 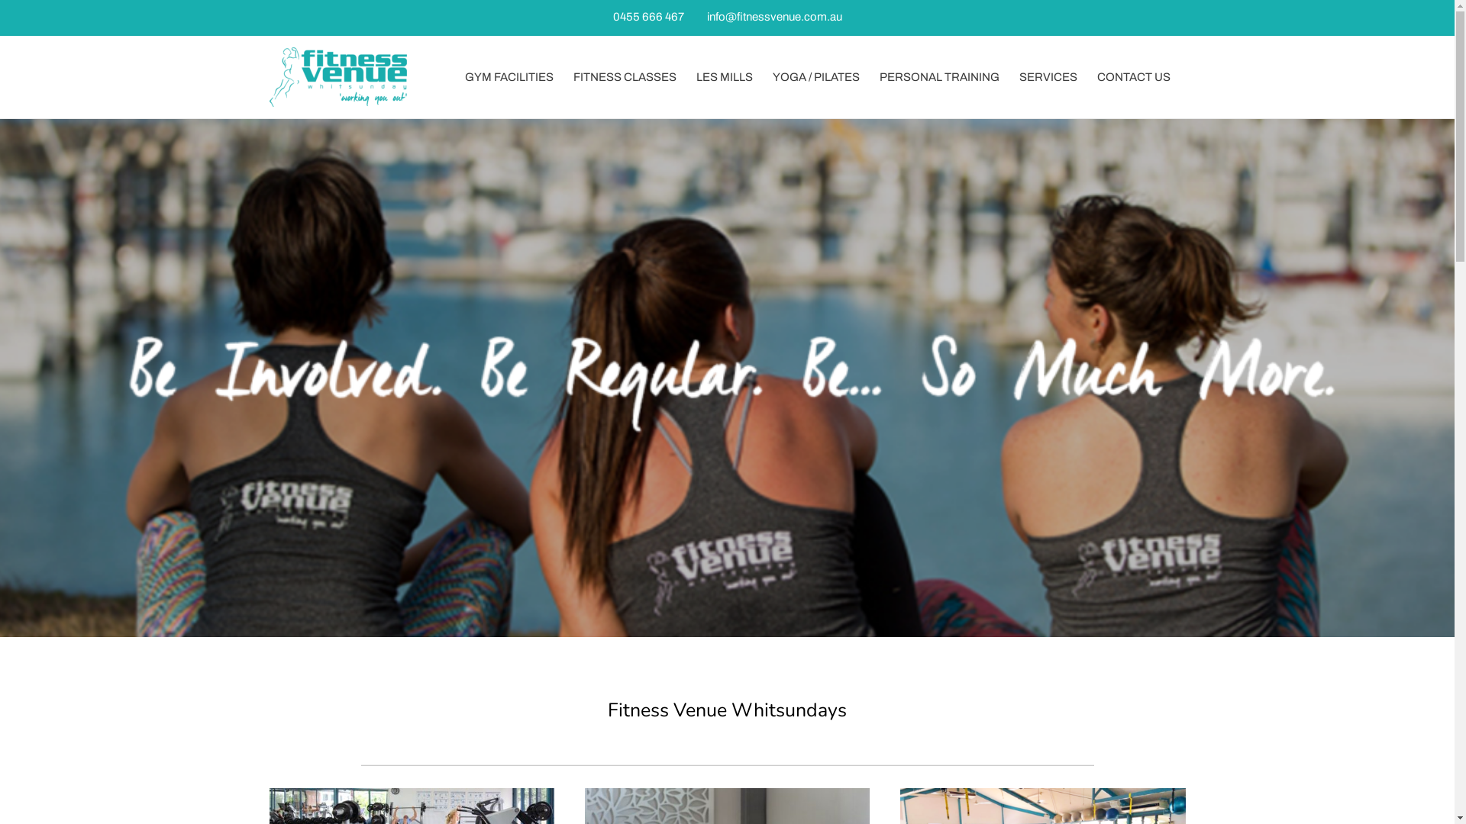 I want to click on YOGA / PILATES, so click(x=822, y=77).